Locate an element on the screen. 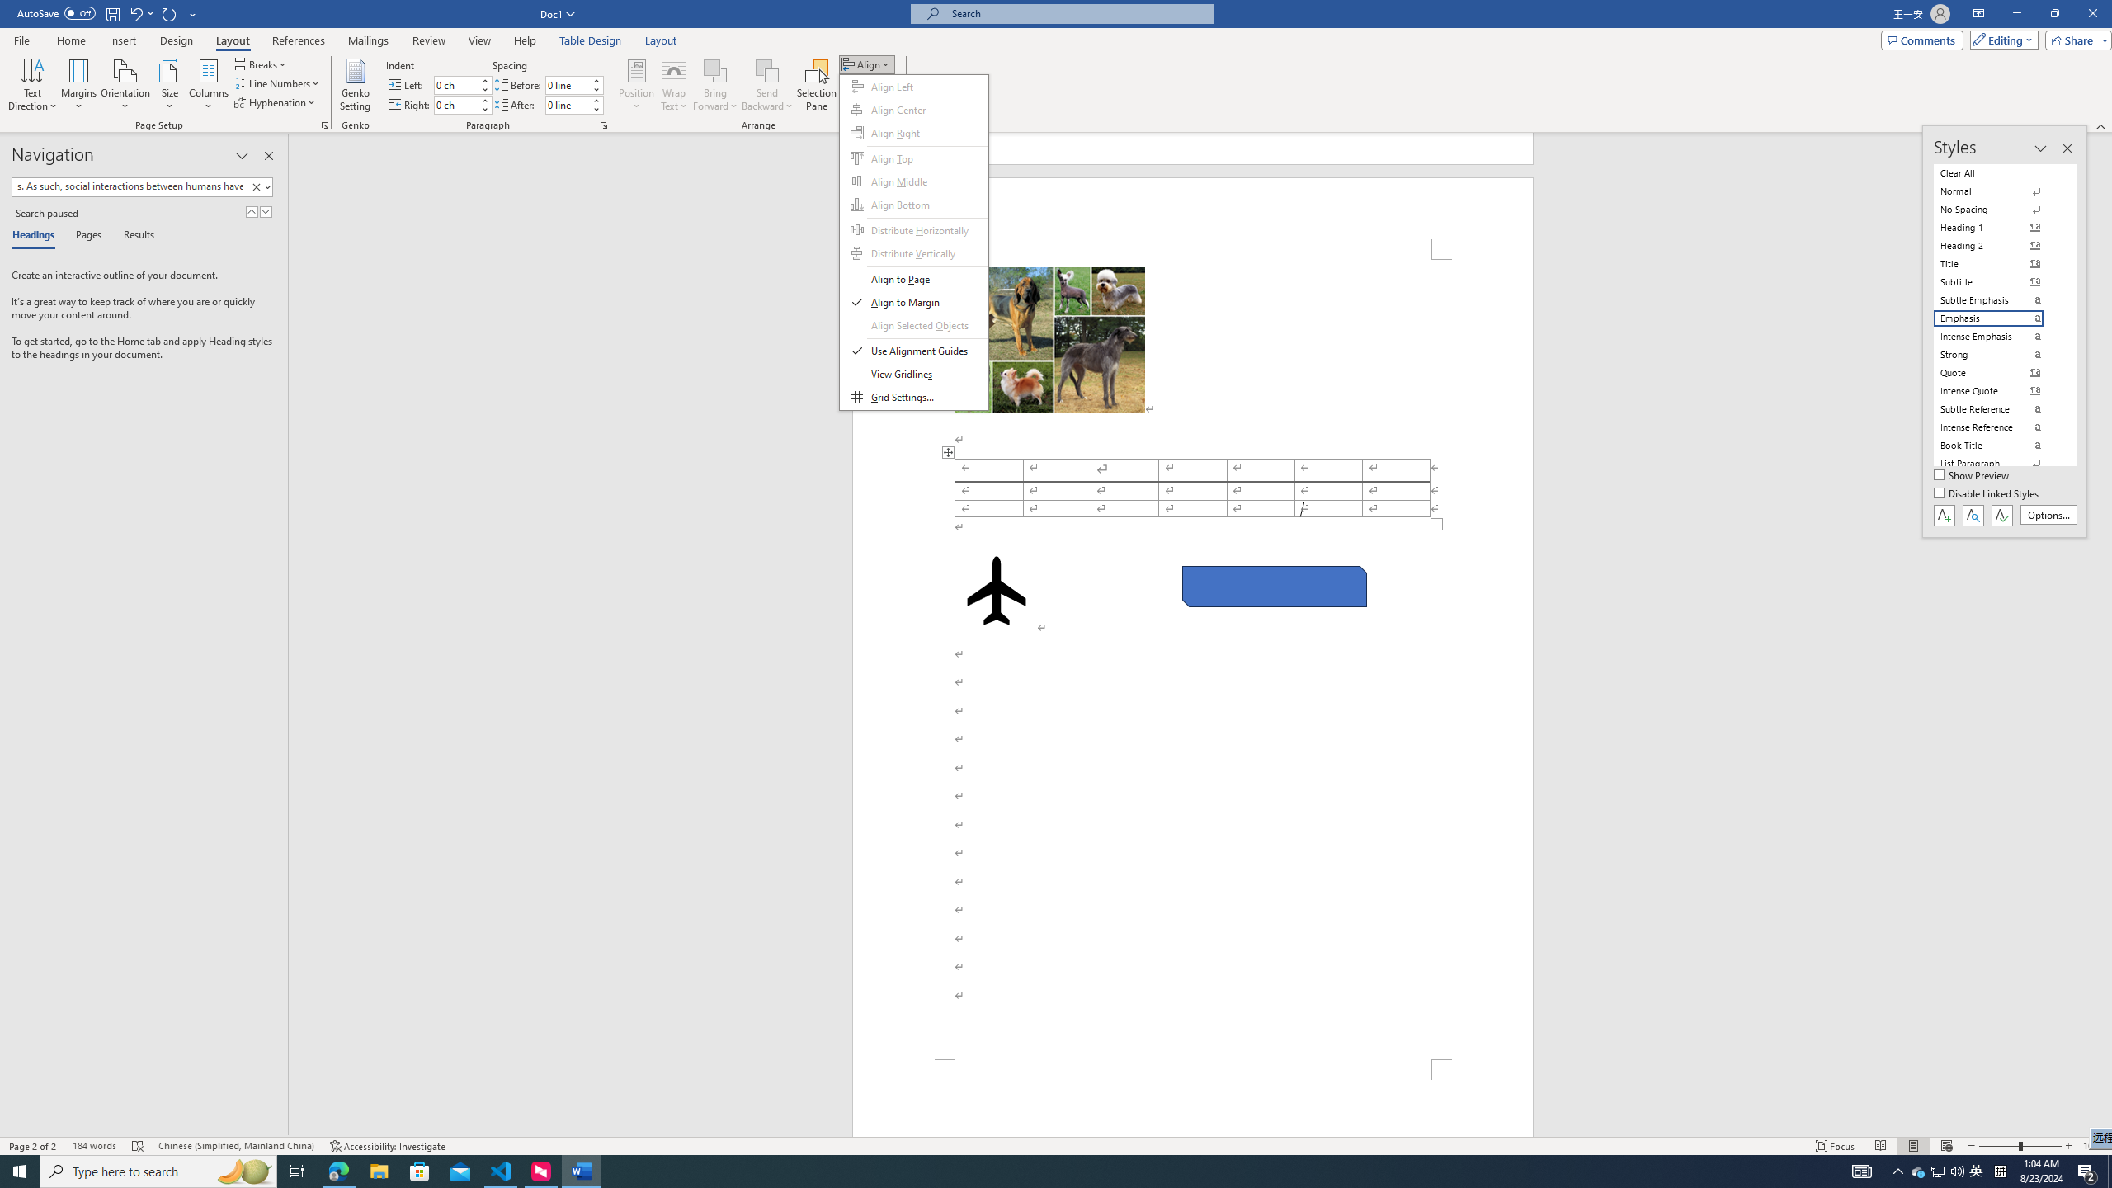  Undo Style is located at coordinates (140, 13).